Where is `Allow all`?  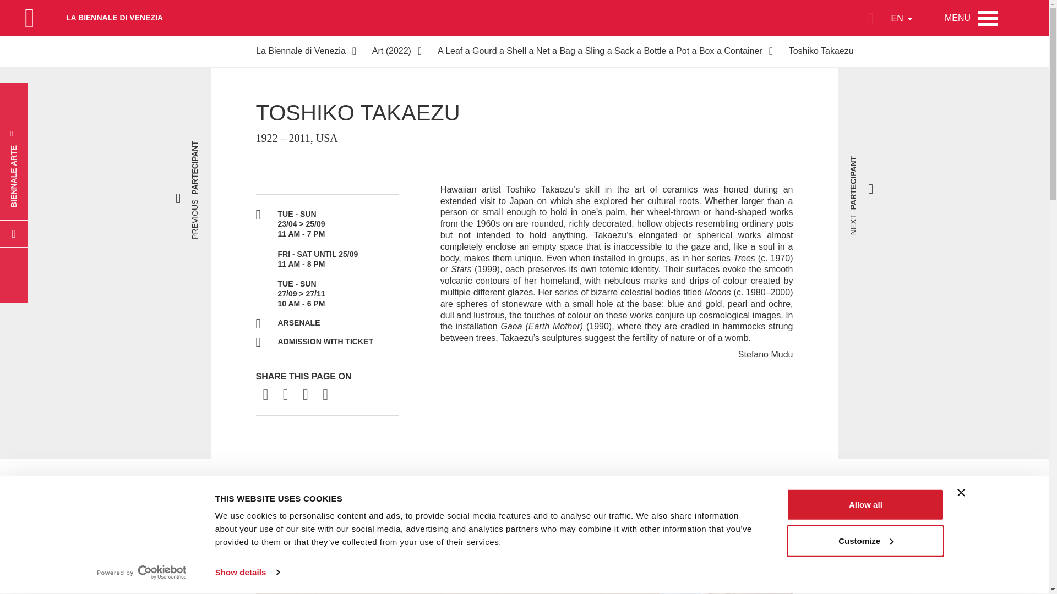 Allow all is located at coordinates (865, 505).